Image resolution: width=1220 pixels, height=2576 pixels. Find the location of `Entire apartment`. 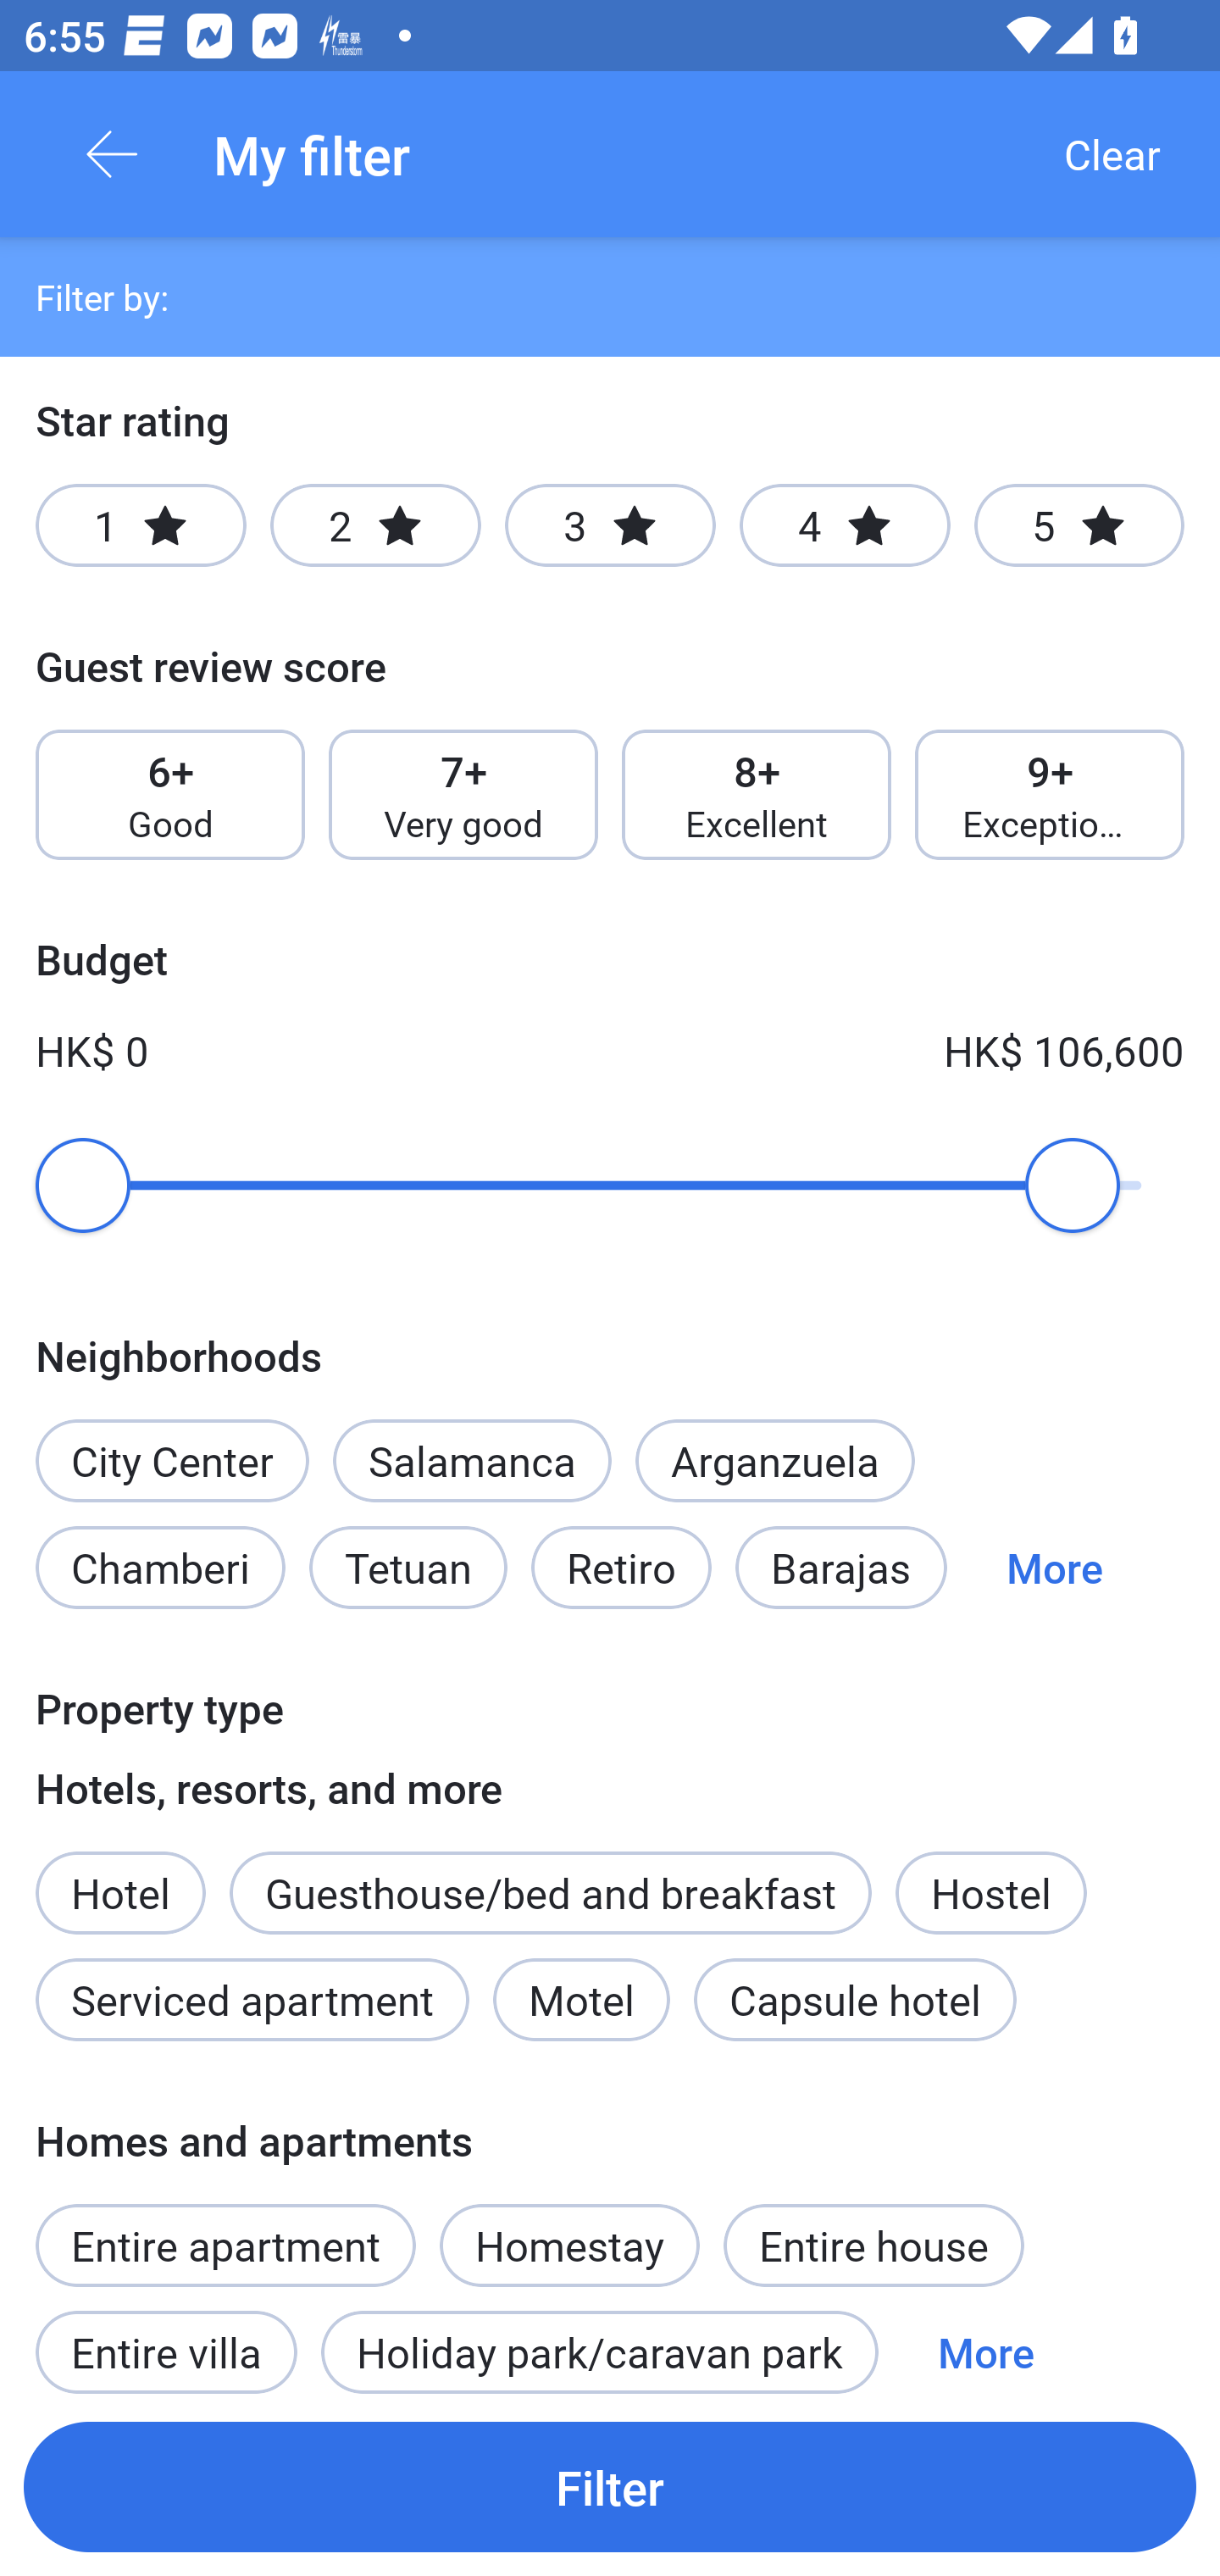

Entire apartment is located at coordinates (225, 2244).